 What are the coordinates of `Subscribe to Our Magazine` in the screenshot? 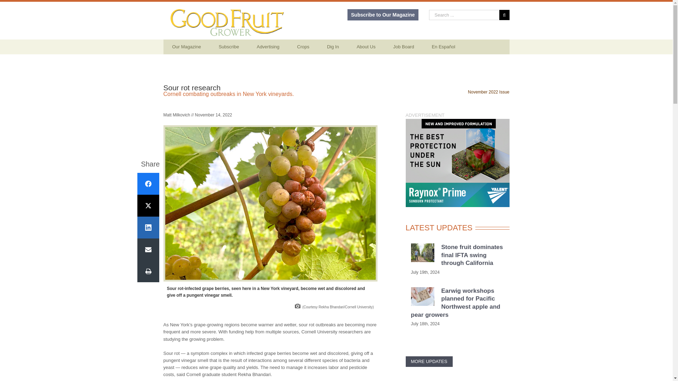 It's located at (383, 15).